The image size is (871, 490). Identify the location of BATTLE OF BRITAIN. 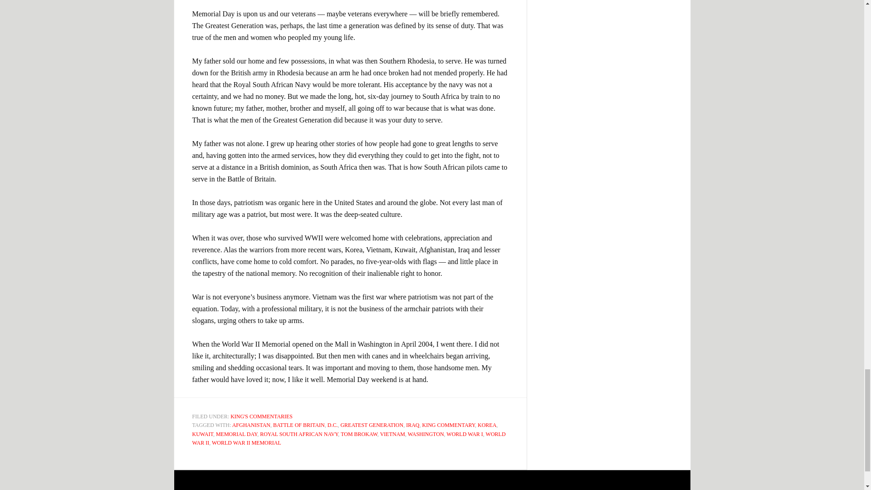
(299, 425).